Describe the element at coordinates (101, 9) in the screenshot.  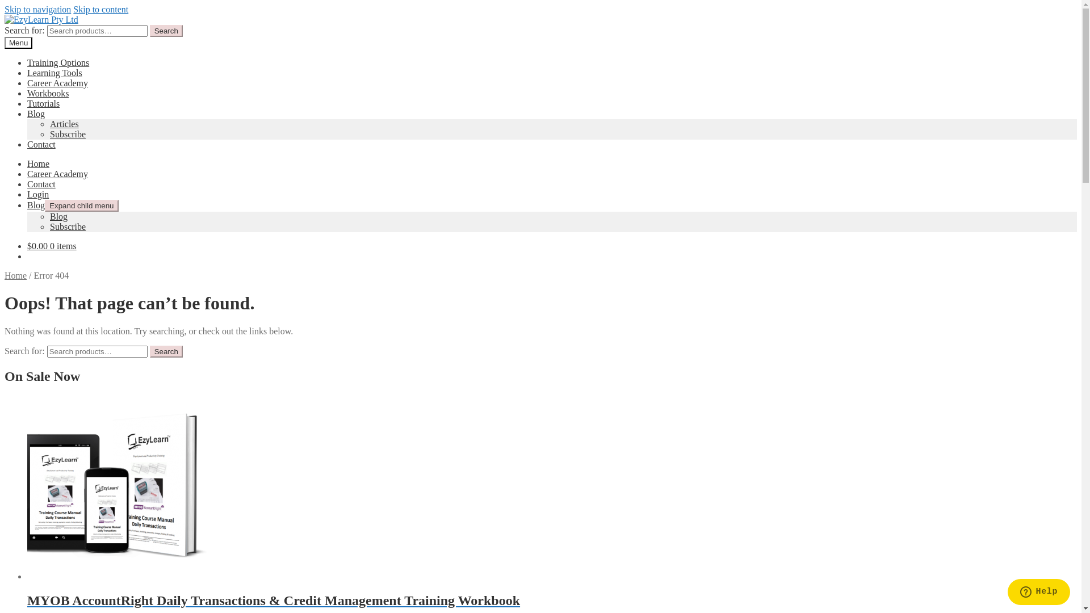
I see `Skip to content` at that location.